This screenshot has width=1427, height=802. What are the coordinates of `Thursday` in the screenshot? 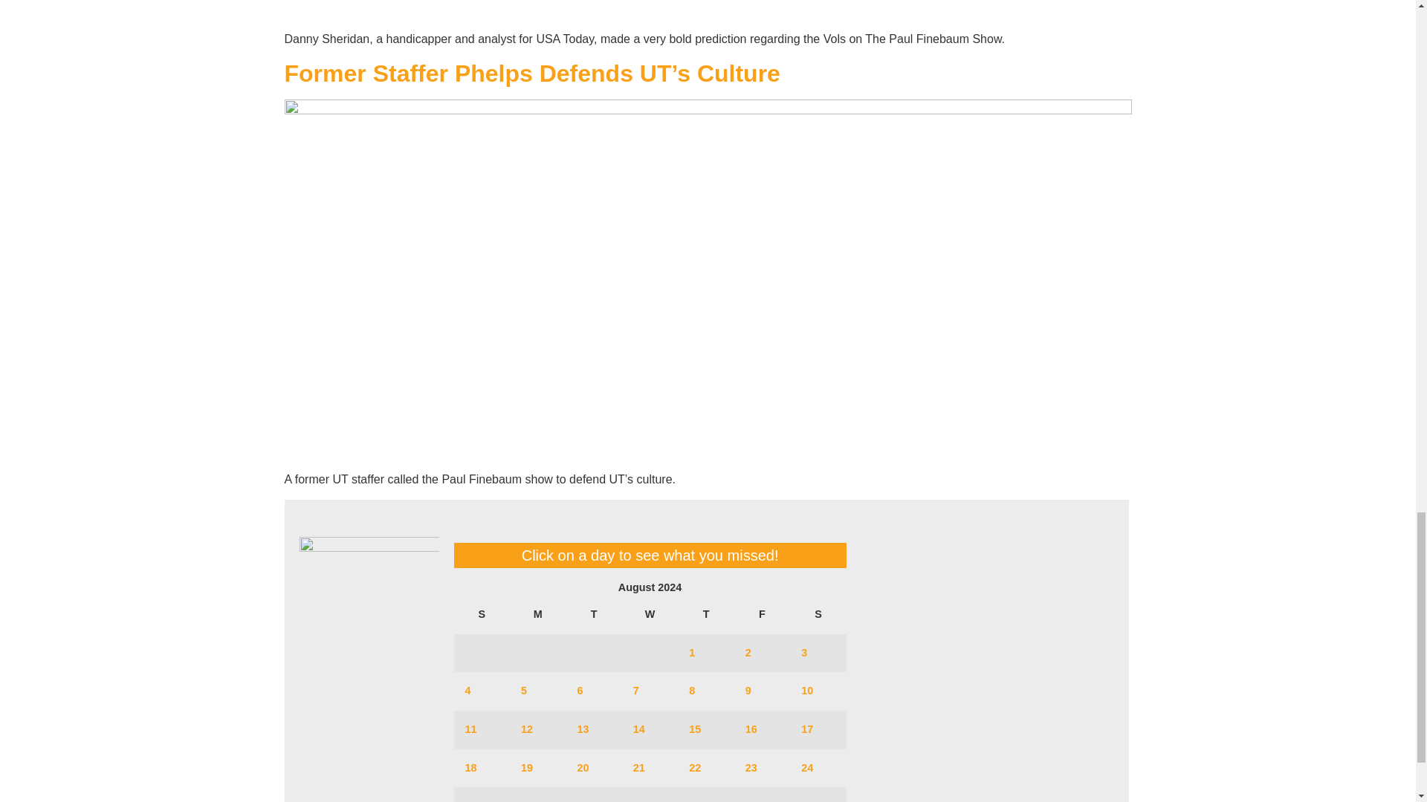 It's located at (705, 615).